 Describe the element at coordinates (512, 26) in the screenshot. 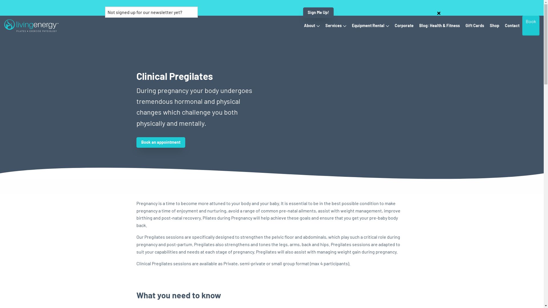

I see `Contact` at that location.